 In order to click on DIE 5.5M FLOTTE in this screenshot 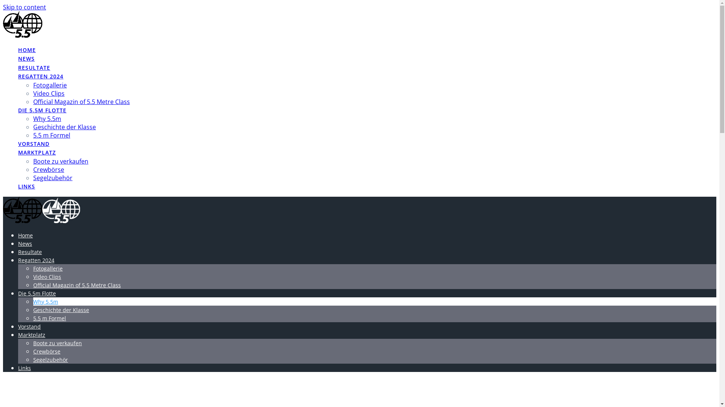, I will do `click(42, 111)`.